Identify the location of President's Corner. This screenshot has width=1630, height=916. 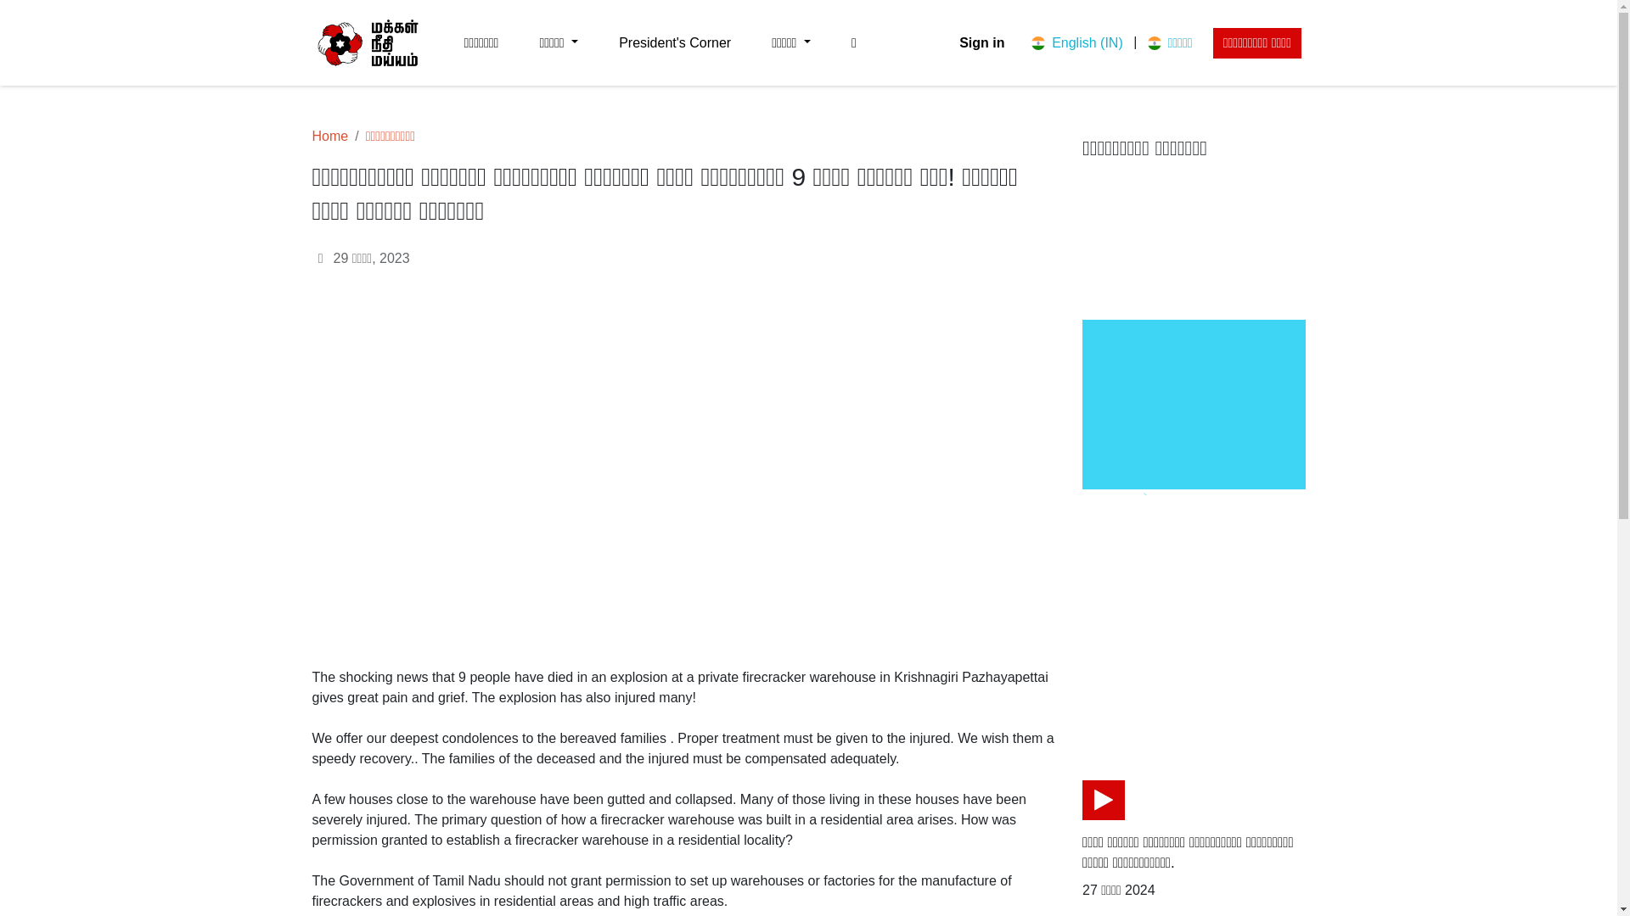
(674, 42).